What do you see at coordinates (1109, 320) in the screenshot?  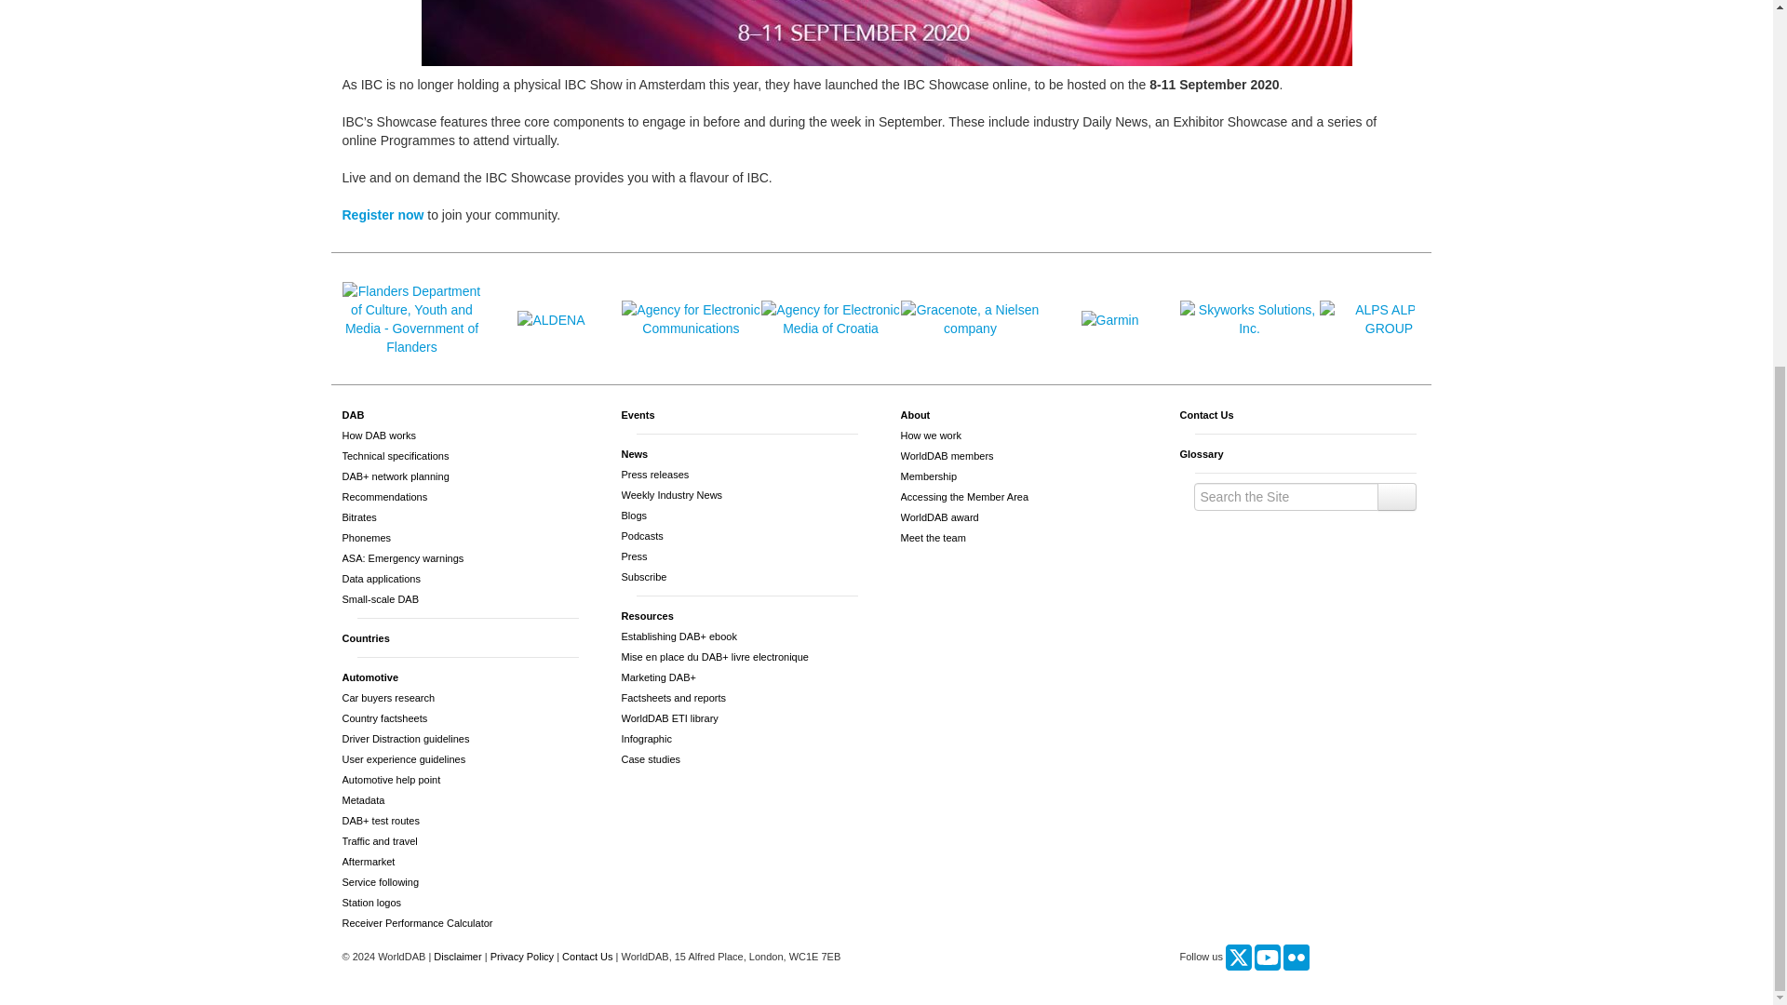 I see `Garmin` at bounding box center [1109, 320].